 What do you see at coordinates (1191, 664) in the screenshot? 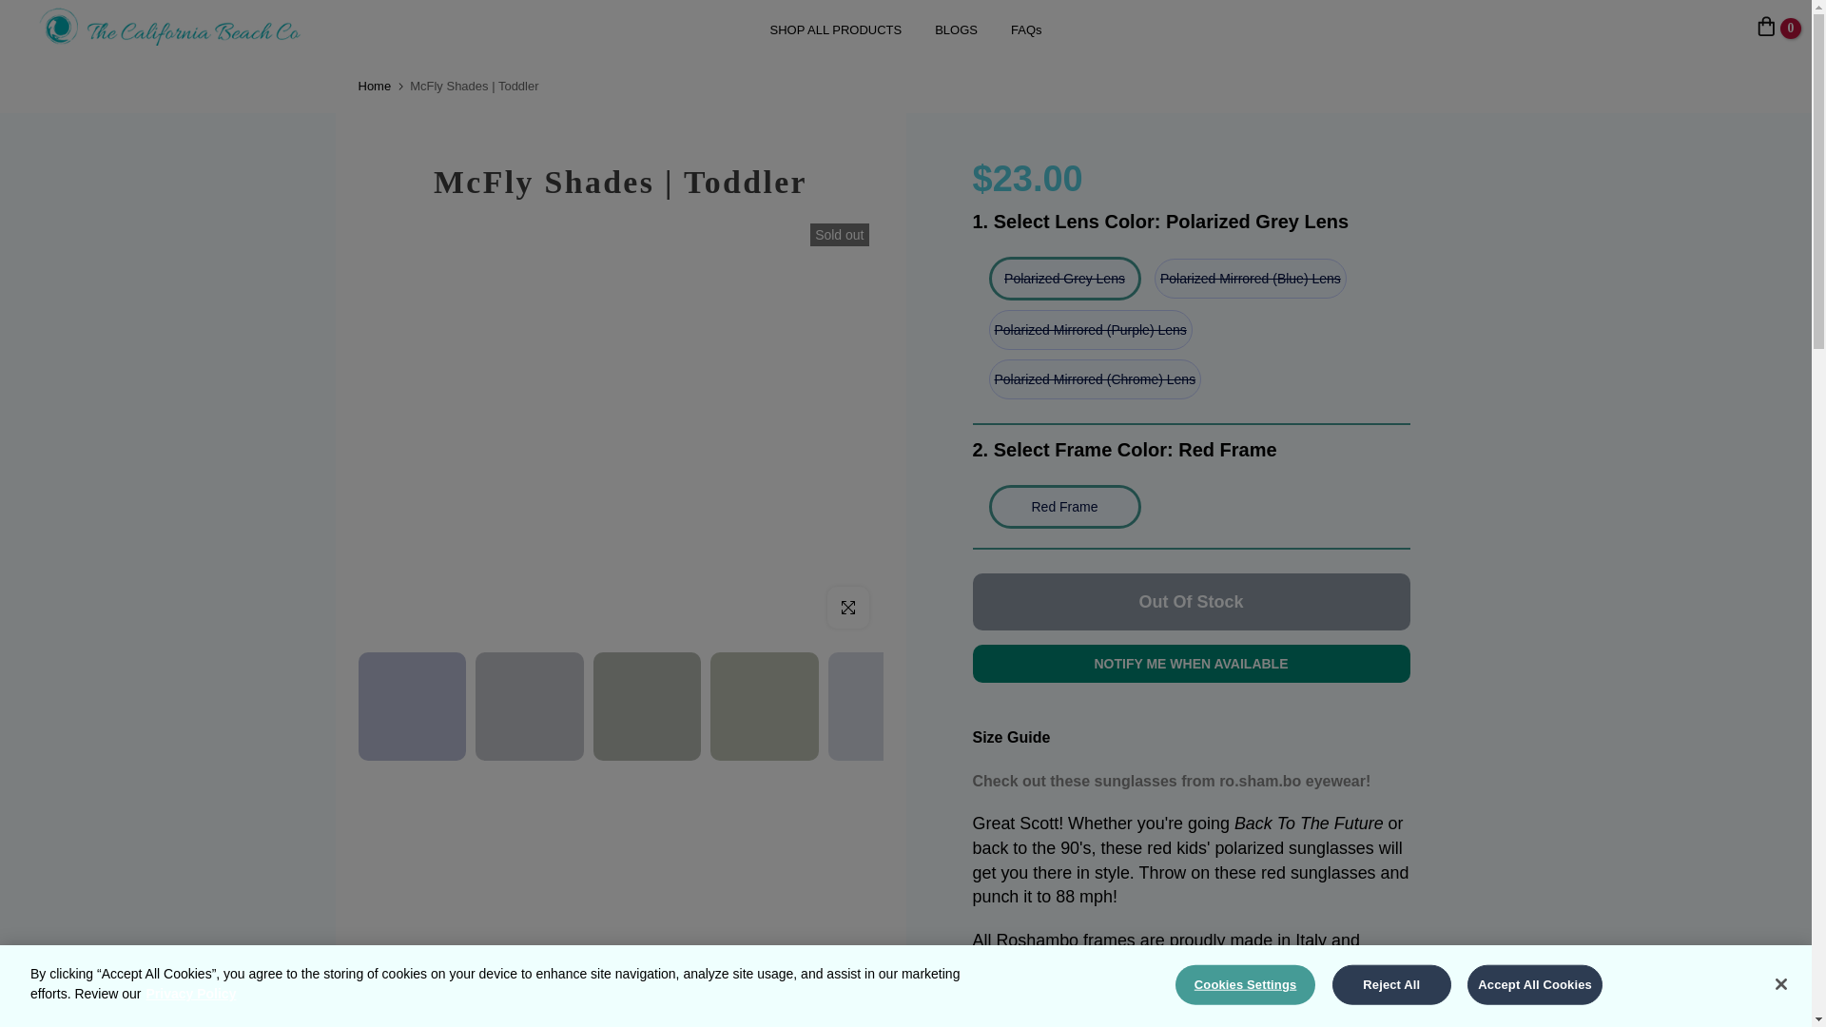
I see `NOTIFY ME WHEN AVAILABLE` at bounding box center [1191, 664].